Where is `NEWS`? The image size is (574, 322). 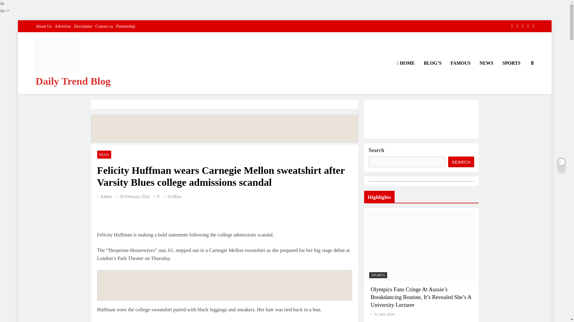 NEWS is located at coordinates (104, 154).